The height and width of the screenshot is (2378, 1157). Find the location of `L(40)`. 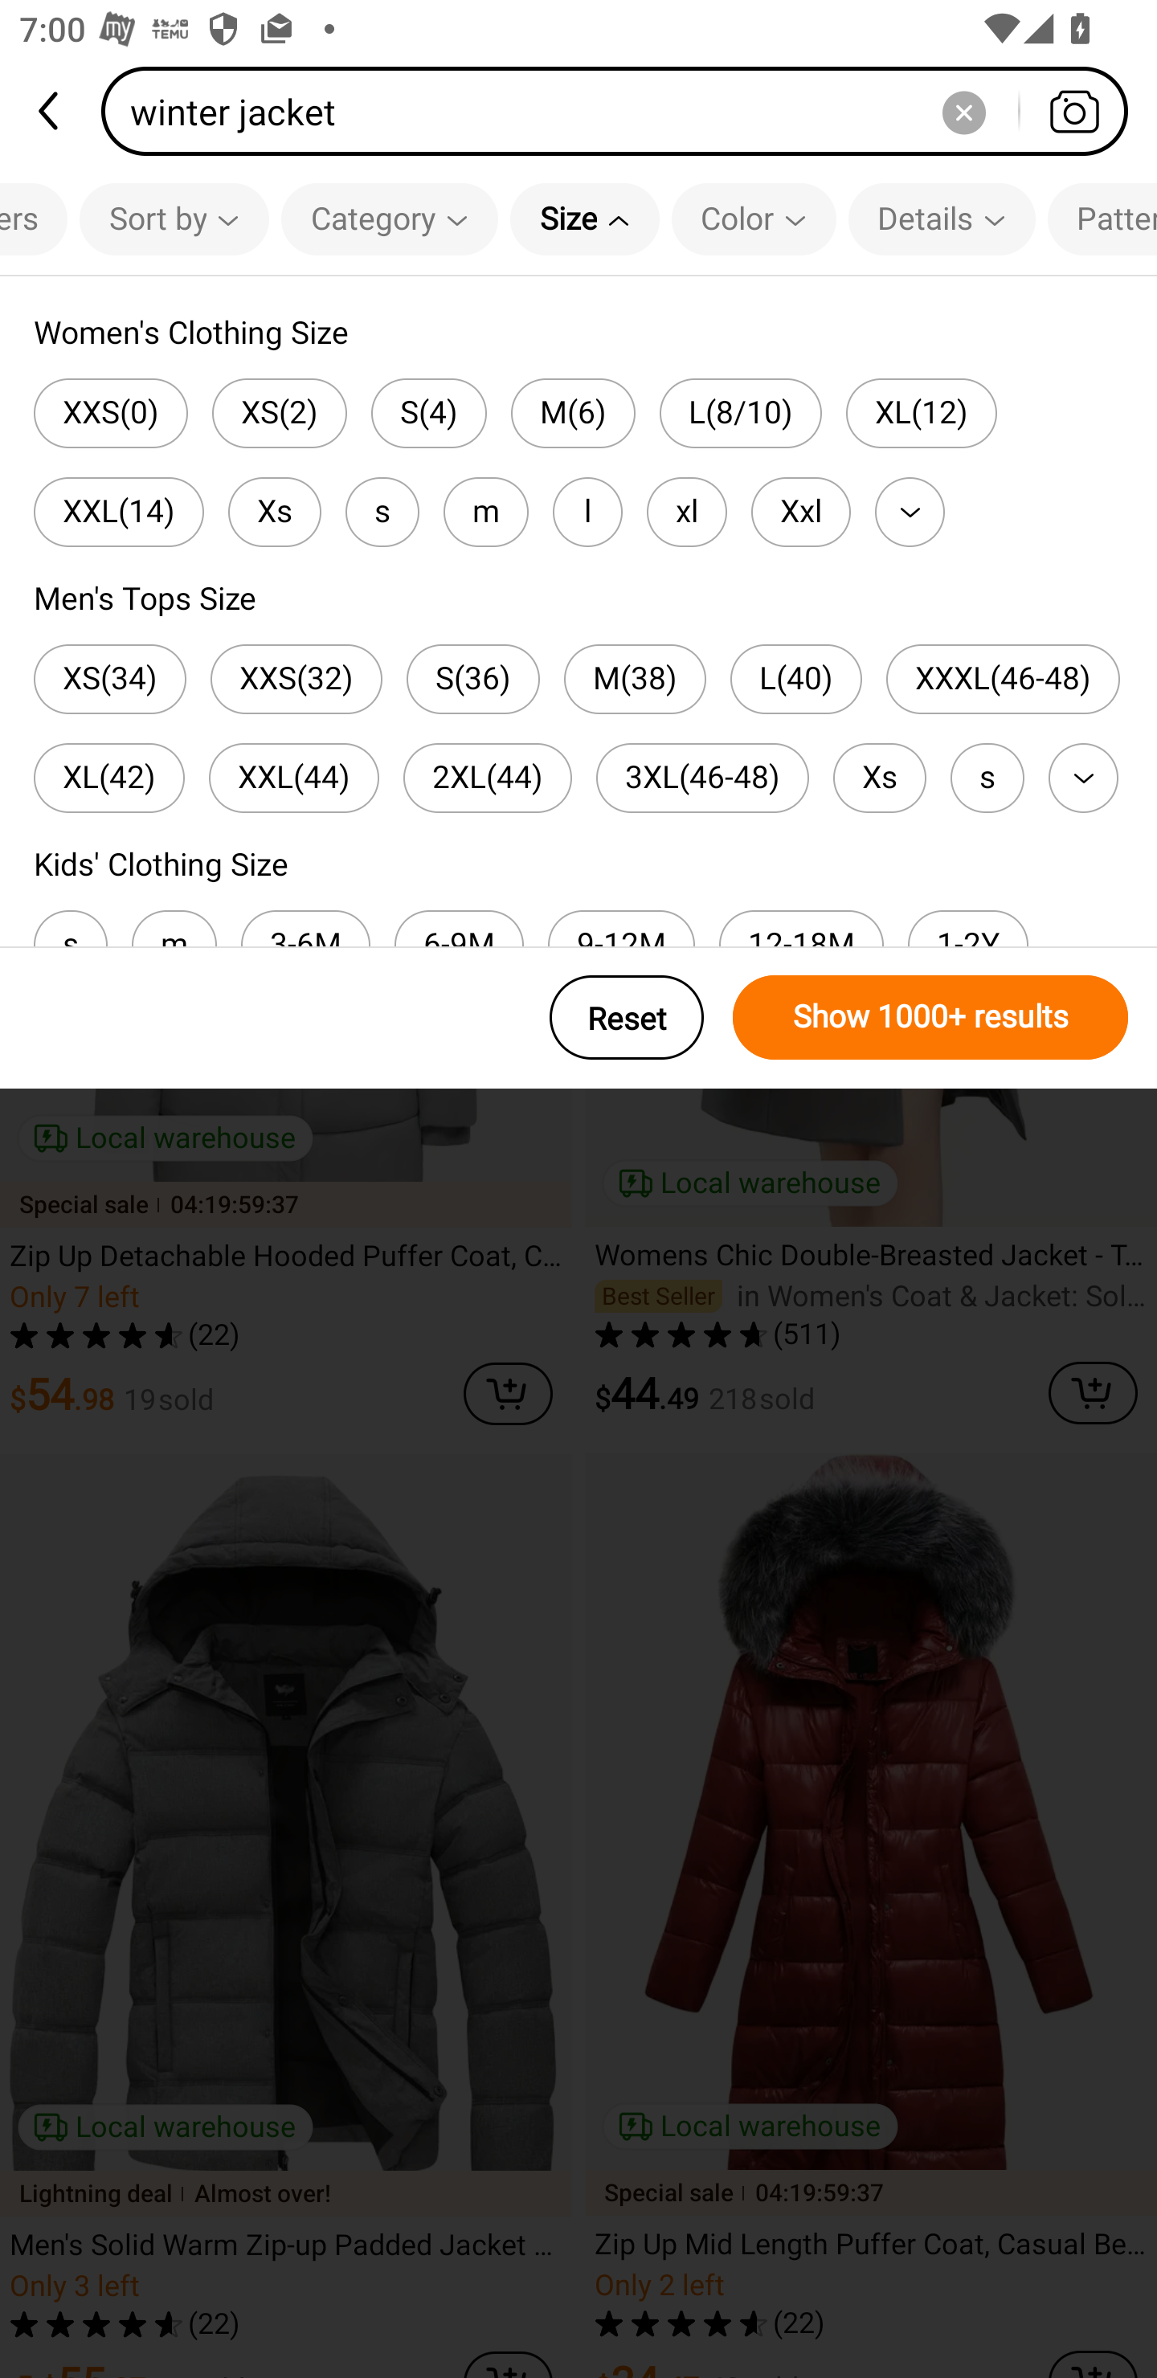

L(40) is located at coordinates (795, 679).